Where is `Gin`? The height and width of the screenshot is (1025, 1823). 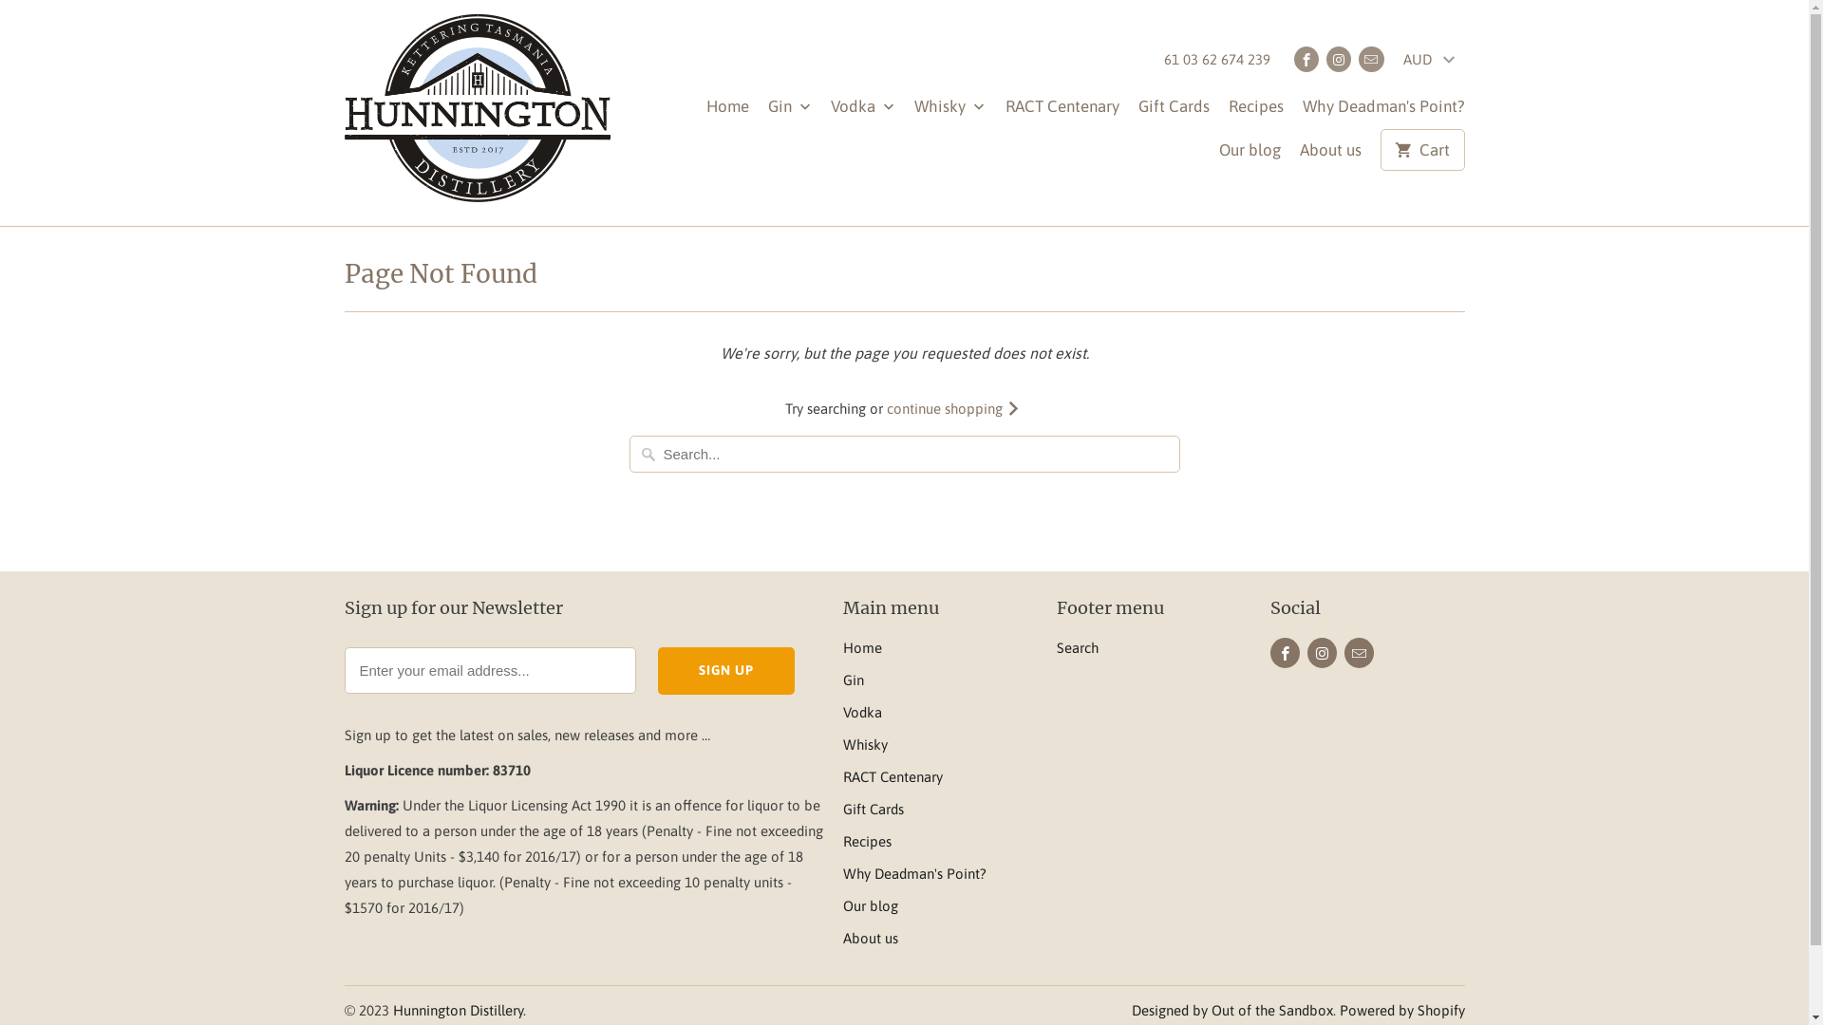 Gin is located at coordinates (790, 112).